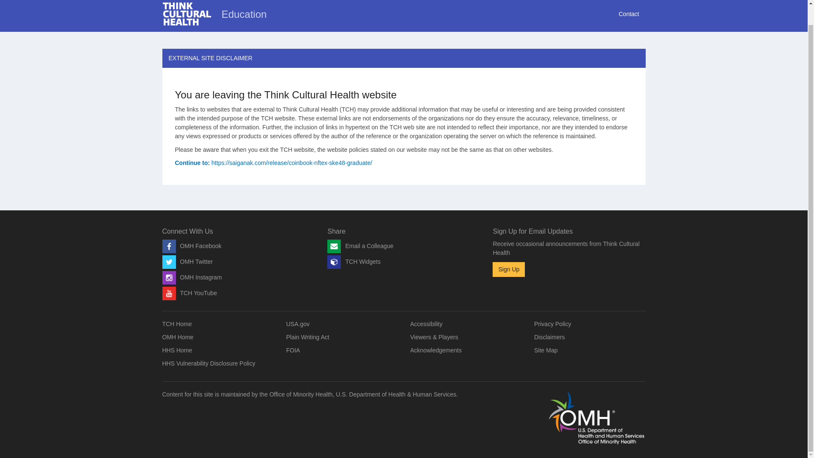  What do you see at coordinates (308, 337) in the screenshot?
I see `Plain Writing Act` at bounding box center [308, 337].